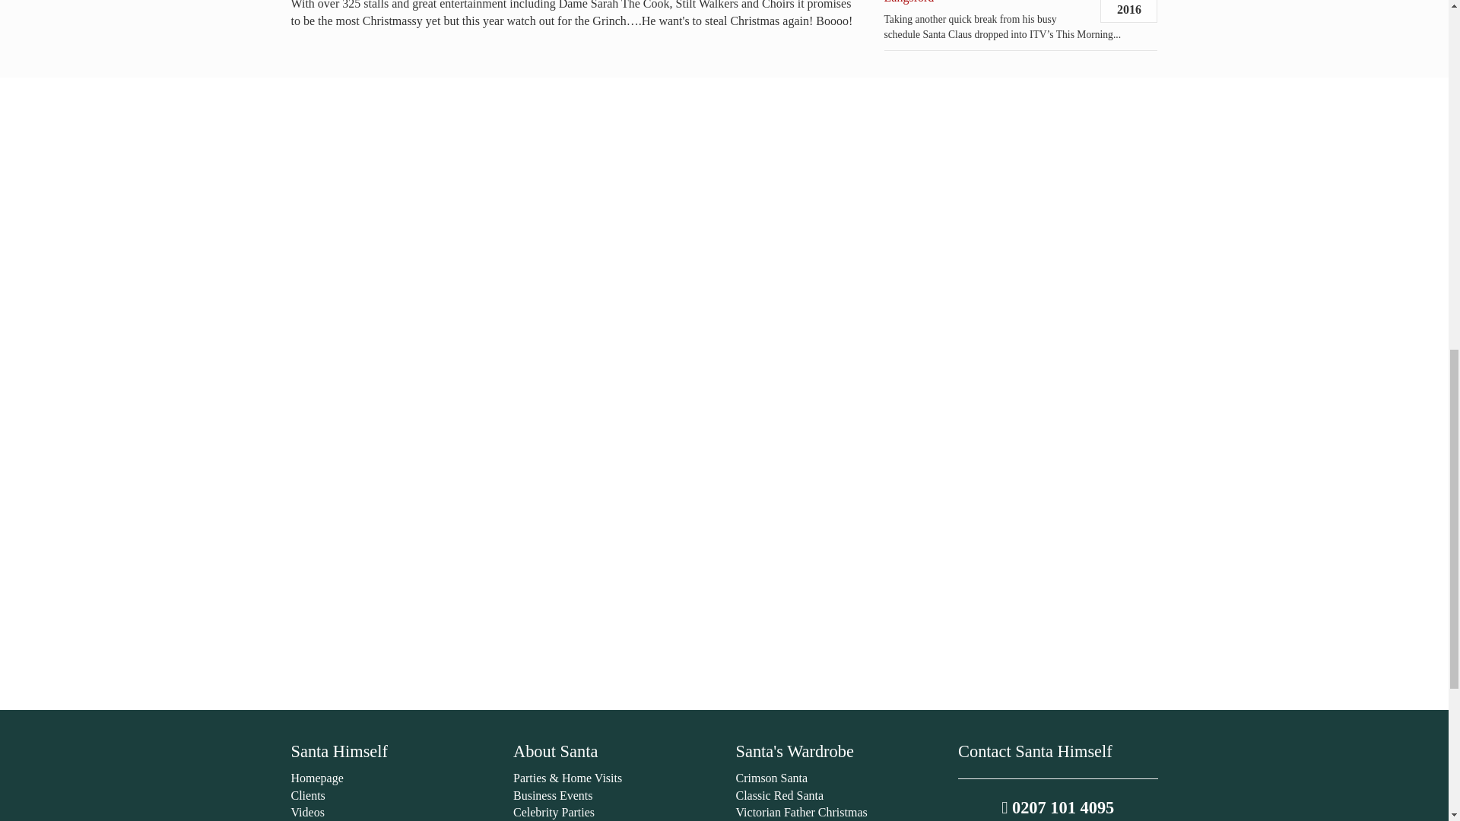 The image size is (1460, 821). I want to click on Judge Rinder, so click(724, 369).